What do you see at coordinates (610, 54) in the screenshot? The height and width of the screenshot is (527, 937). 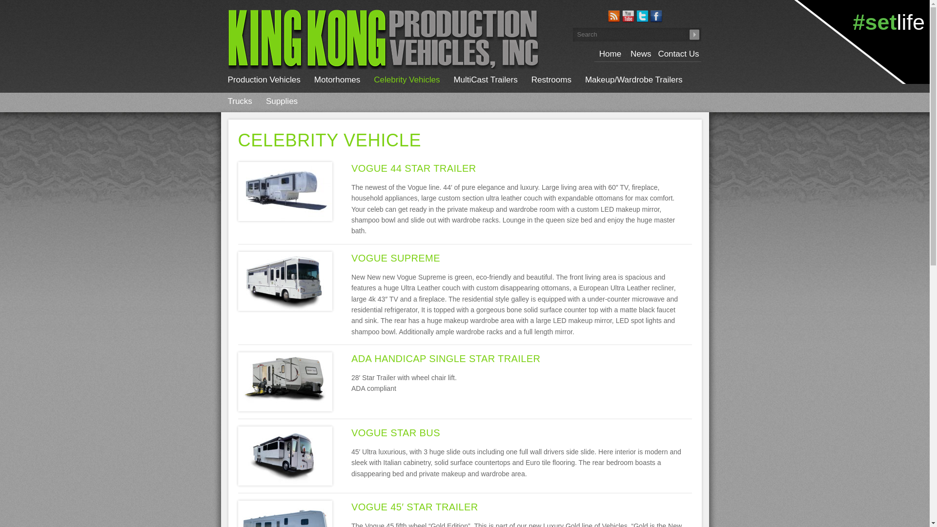 I see `Home` at bounding box center [610, 54].